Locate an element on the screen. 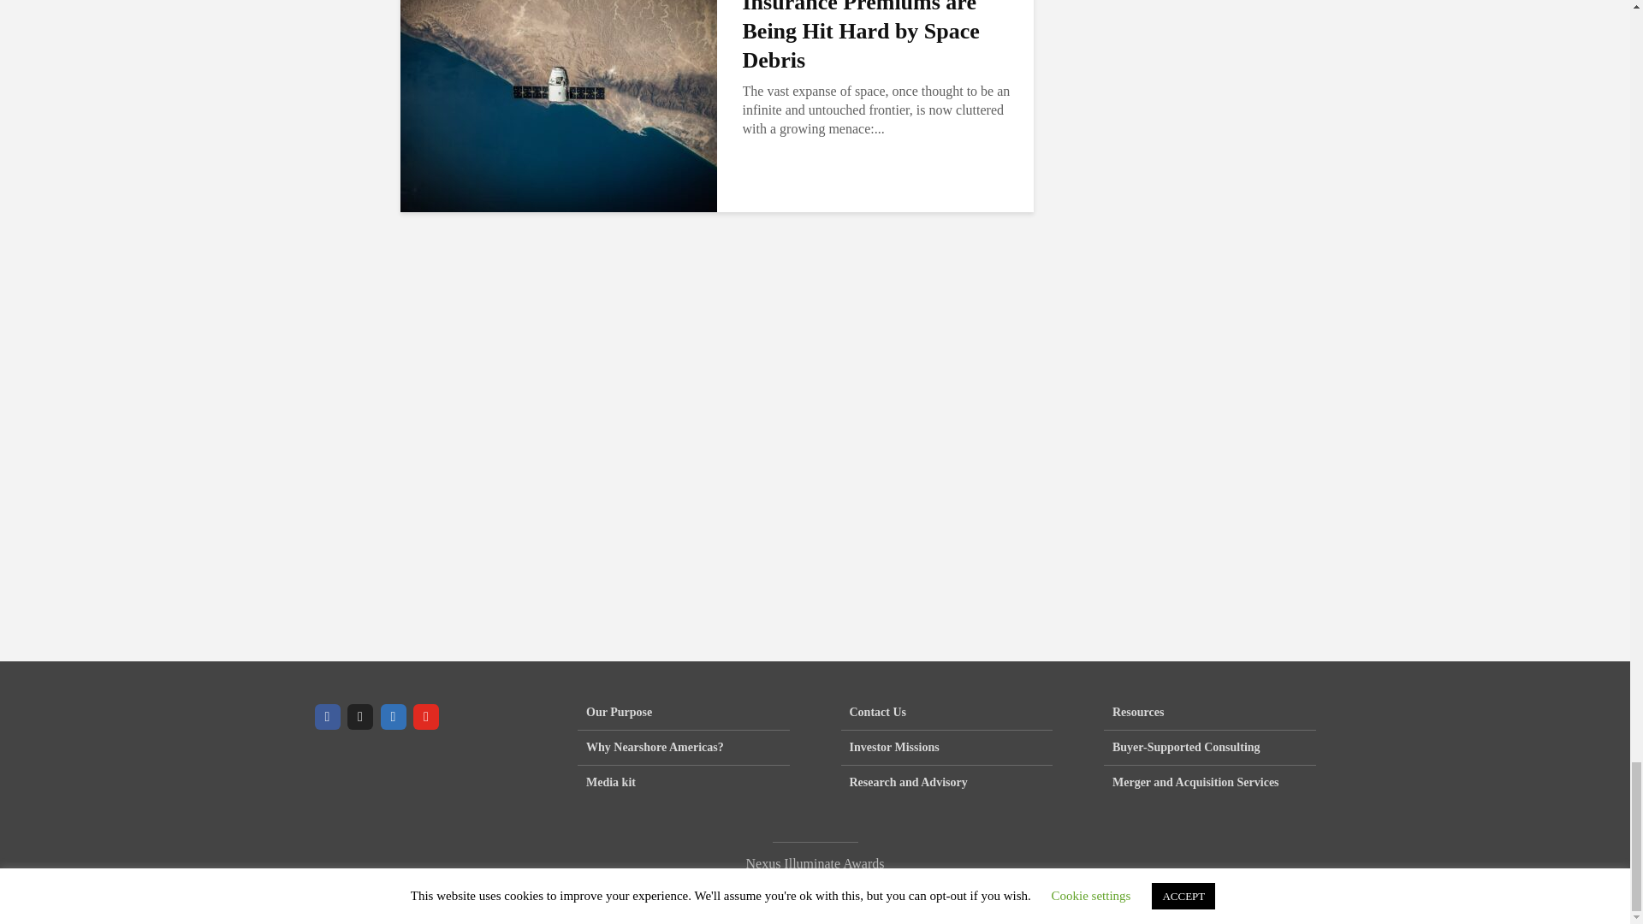 The image size is (1643, 924). YouTube is located at coordinates (426, 717).